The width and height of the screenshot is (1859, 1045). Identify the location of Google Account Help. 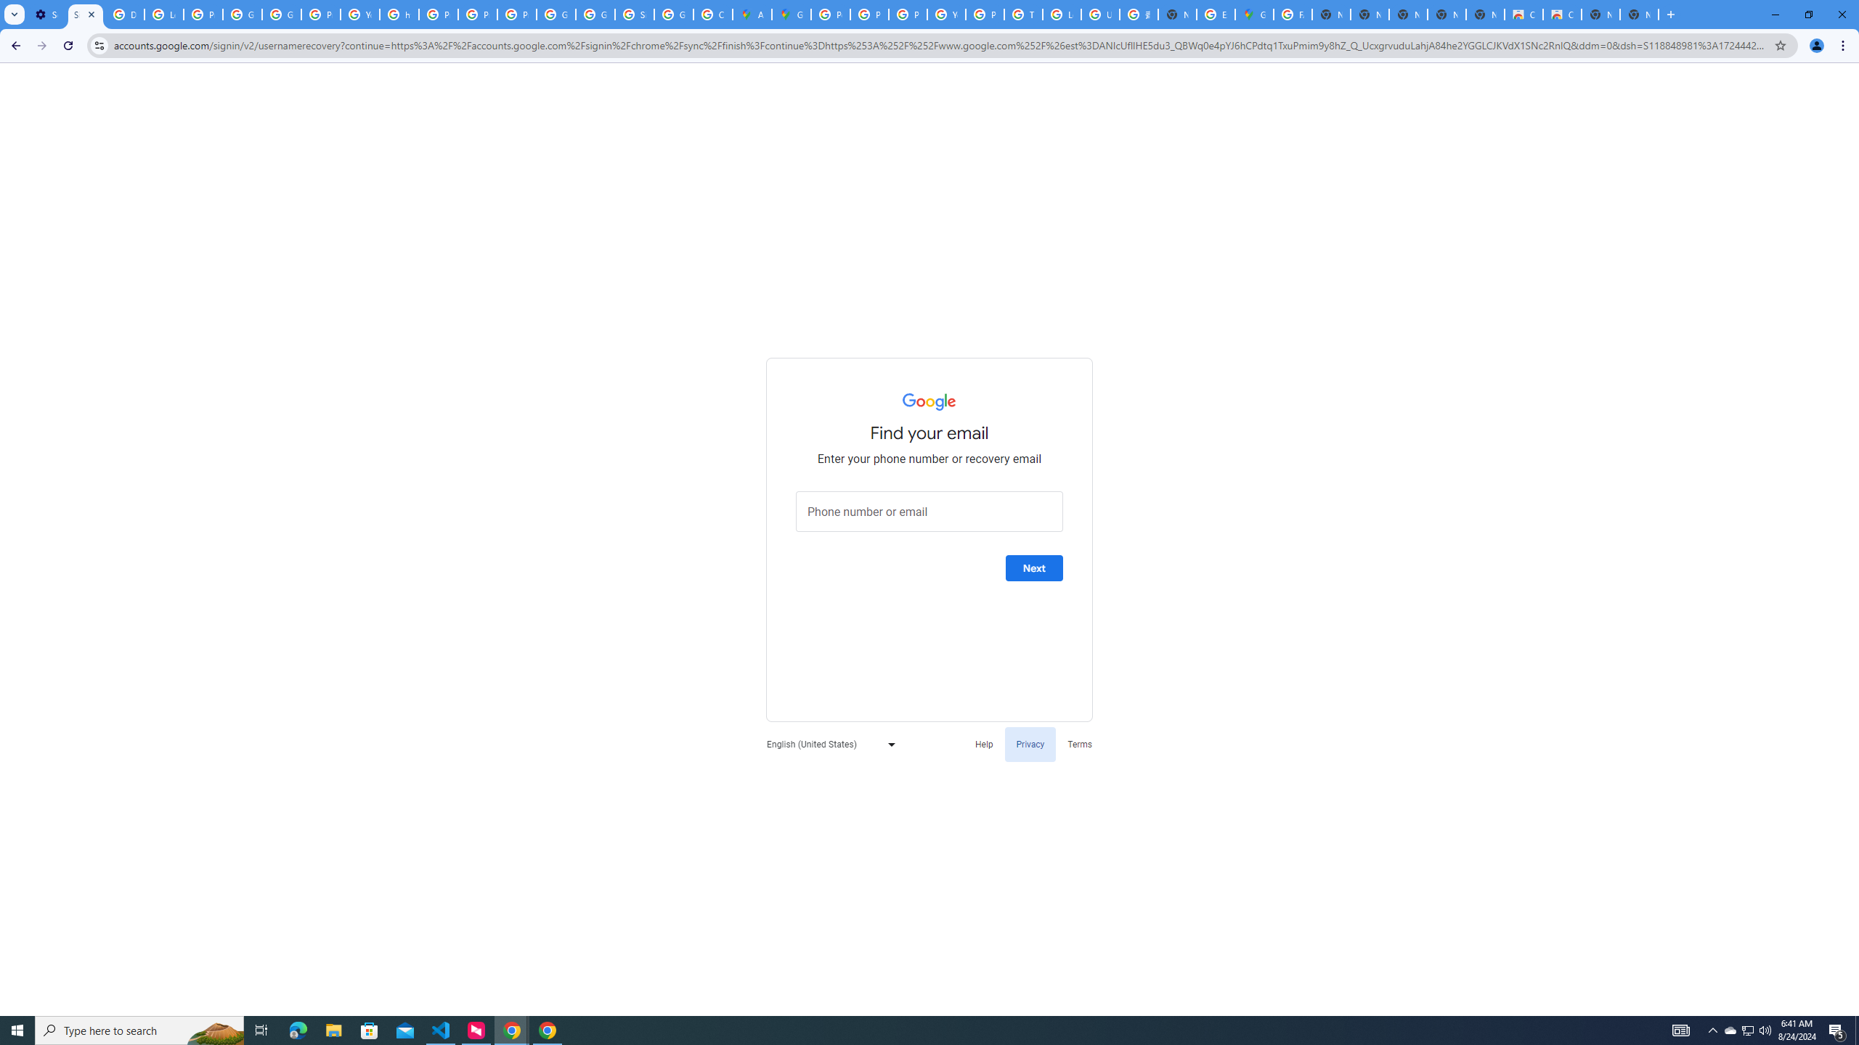
(282, 15).